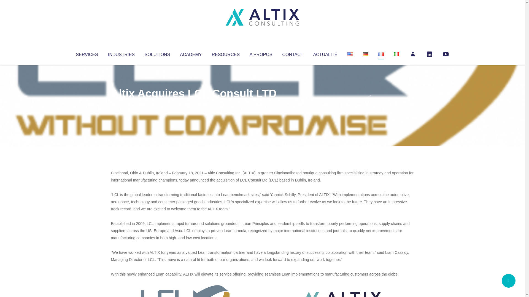 The width and height of the screenshot is (529, 297). What do you see at coordinates (121, 105) in the screenshot?
I see `Altix` at bounding box center [121, 105].